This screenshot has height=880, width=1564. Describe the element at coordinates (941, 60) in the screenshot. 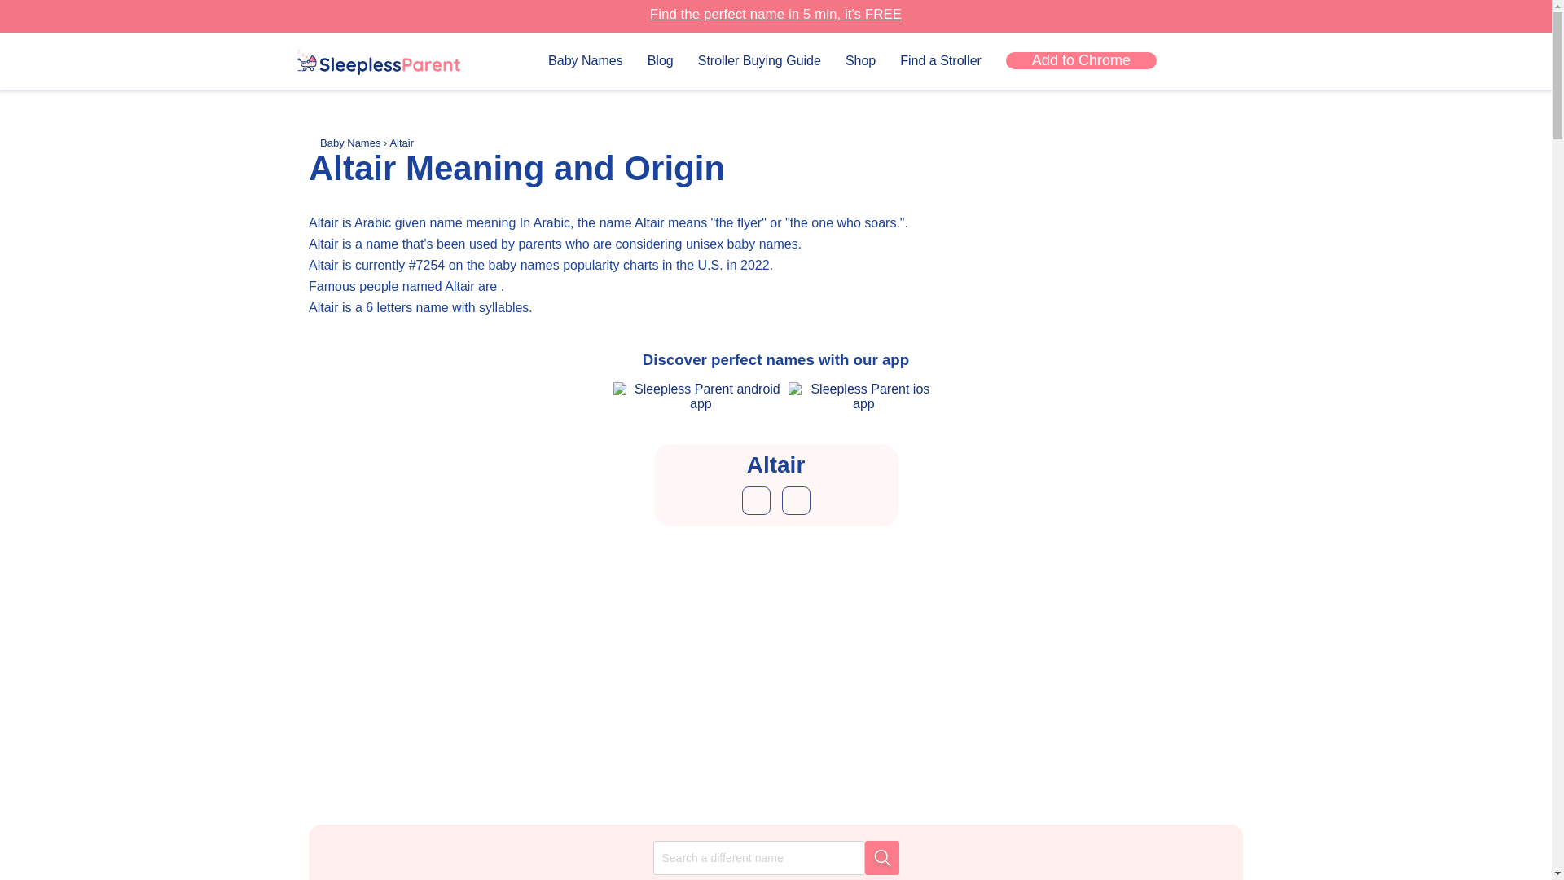

I see `Find a Stroller` at that location.